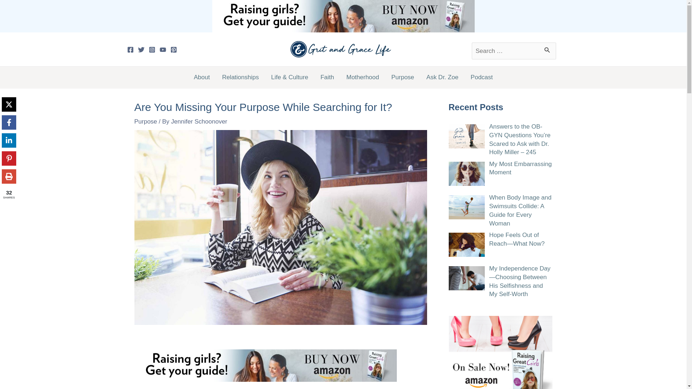  Describe the element at coordinates (482, 77) in the screenshot. I see `Podcast` at that location.